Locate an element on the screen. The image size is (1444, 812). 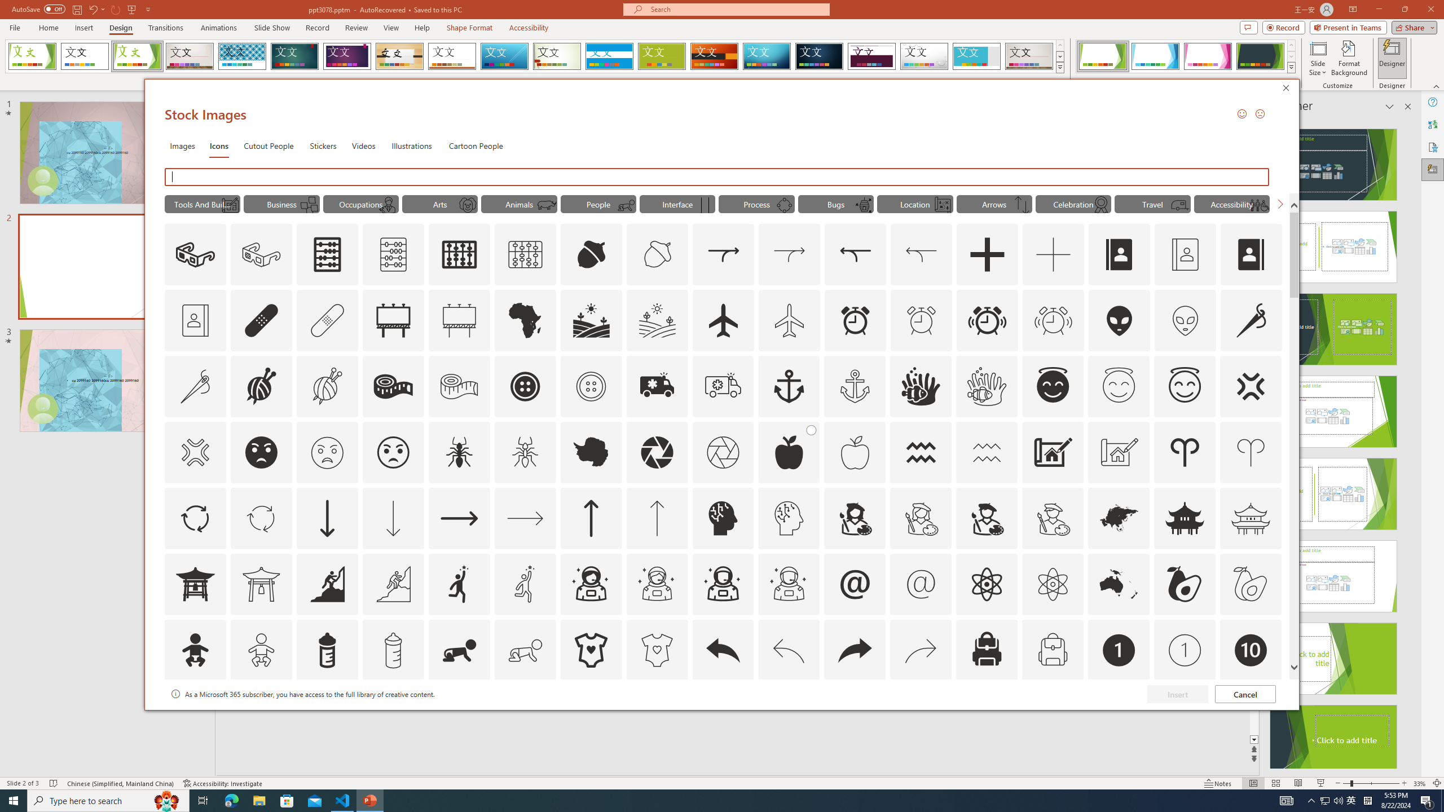
AutomationID: Icons_Antarctica is located at coordinates (590, 452).